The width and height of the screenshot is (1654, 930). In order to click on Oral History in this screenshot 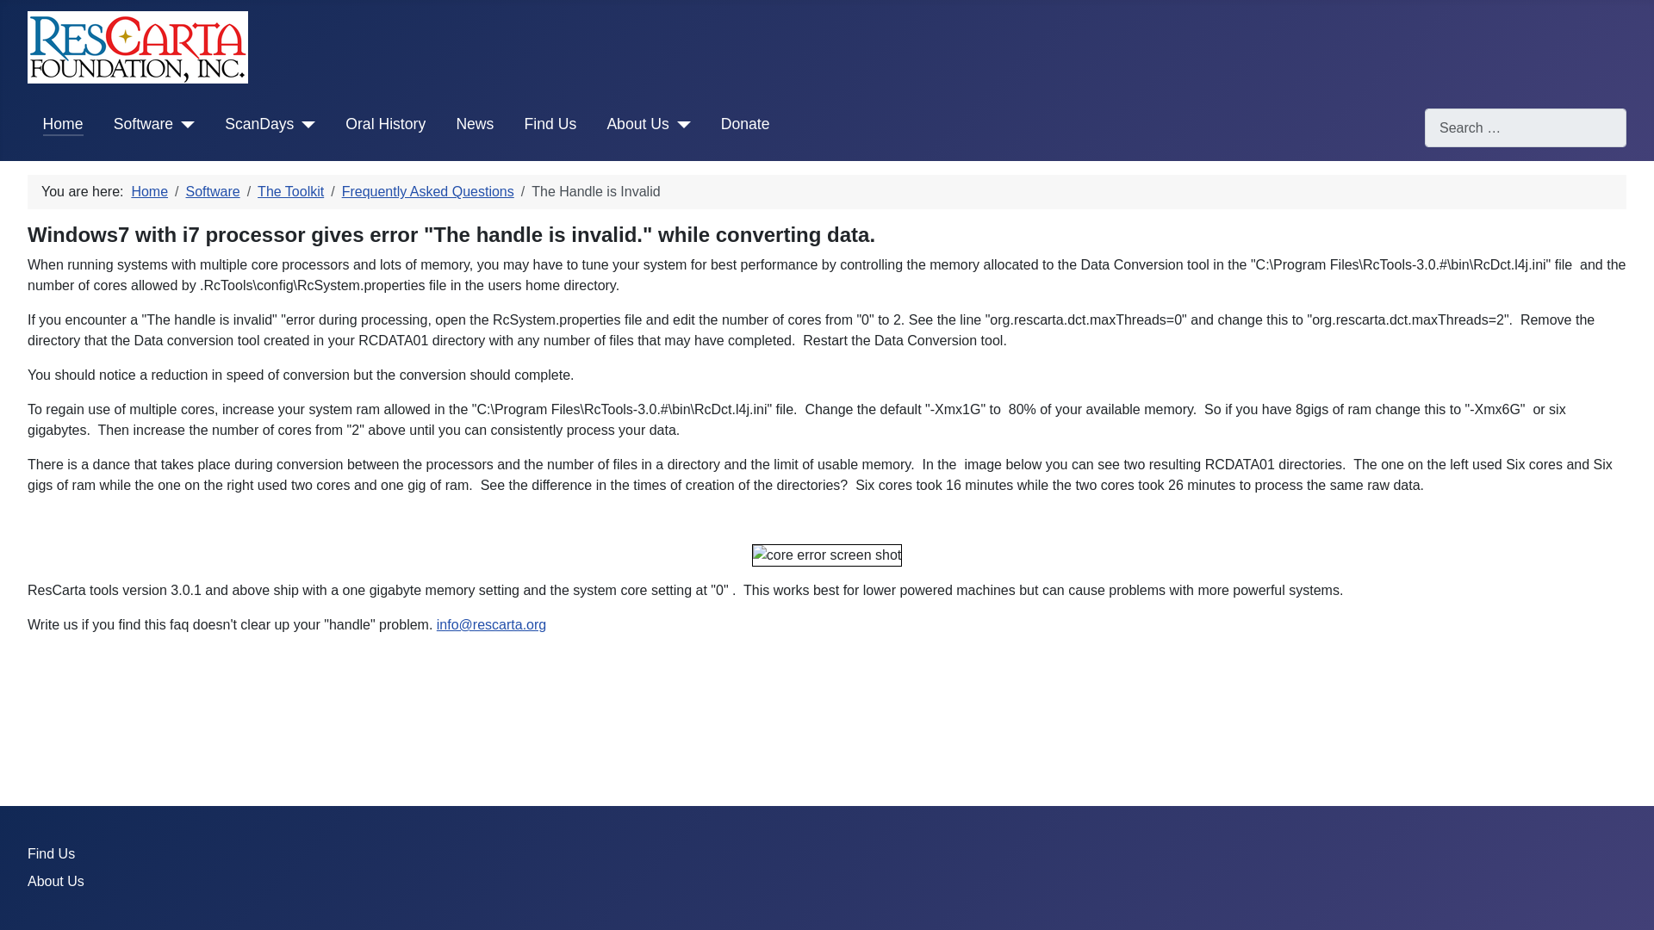, I will do `click(385, 123)`.